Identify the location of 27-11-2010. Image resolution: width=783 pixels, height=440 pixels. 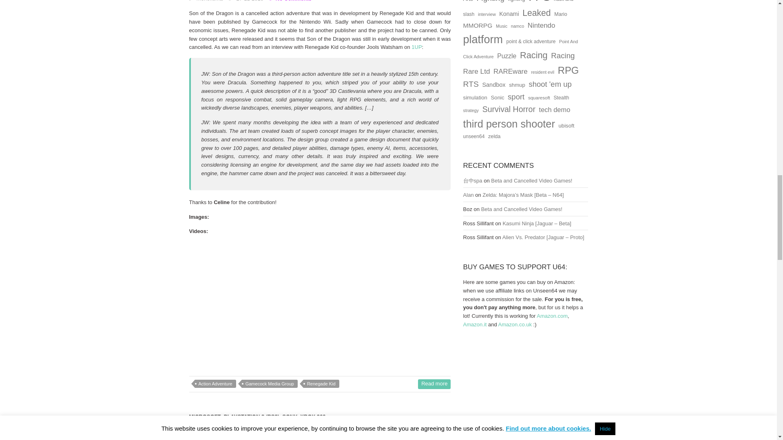
(246, 1).